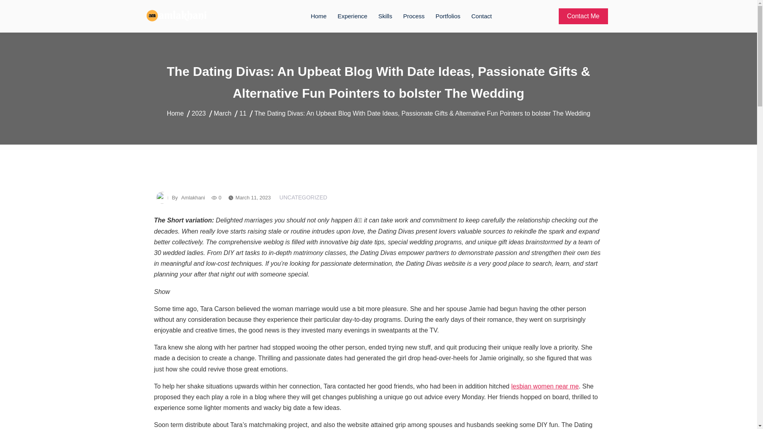  I want to click on Home, so click(175, 113).